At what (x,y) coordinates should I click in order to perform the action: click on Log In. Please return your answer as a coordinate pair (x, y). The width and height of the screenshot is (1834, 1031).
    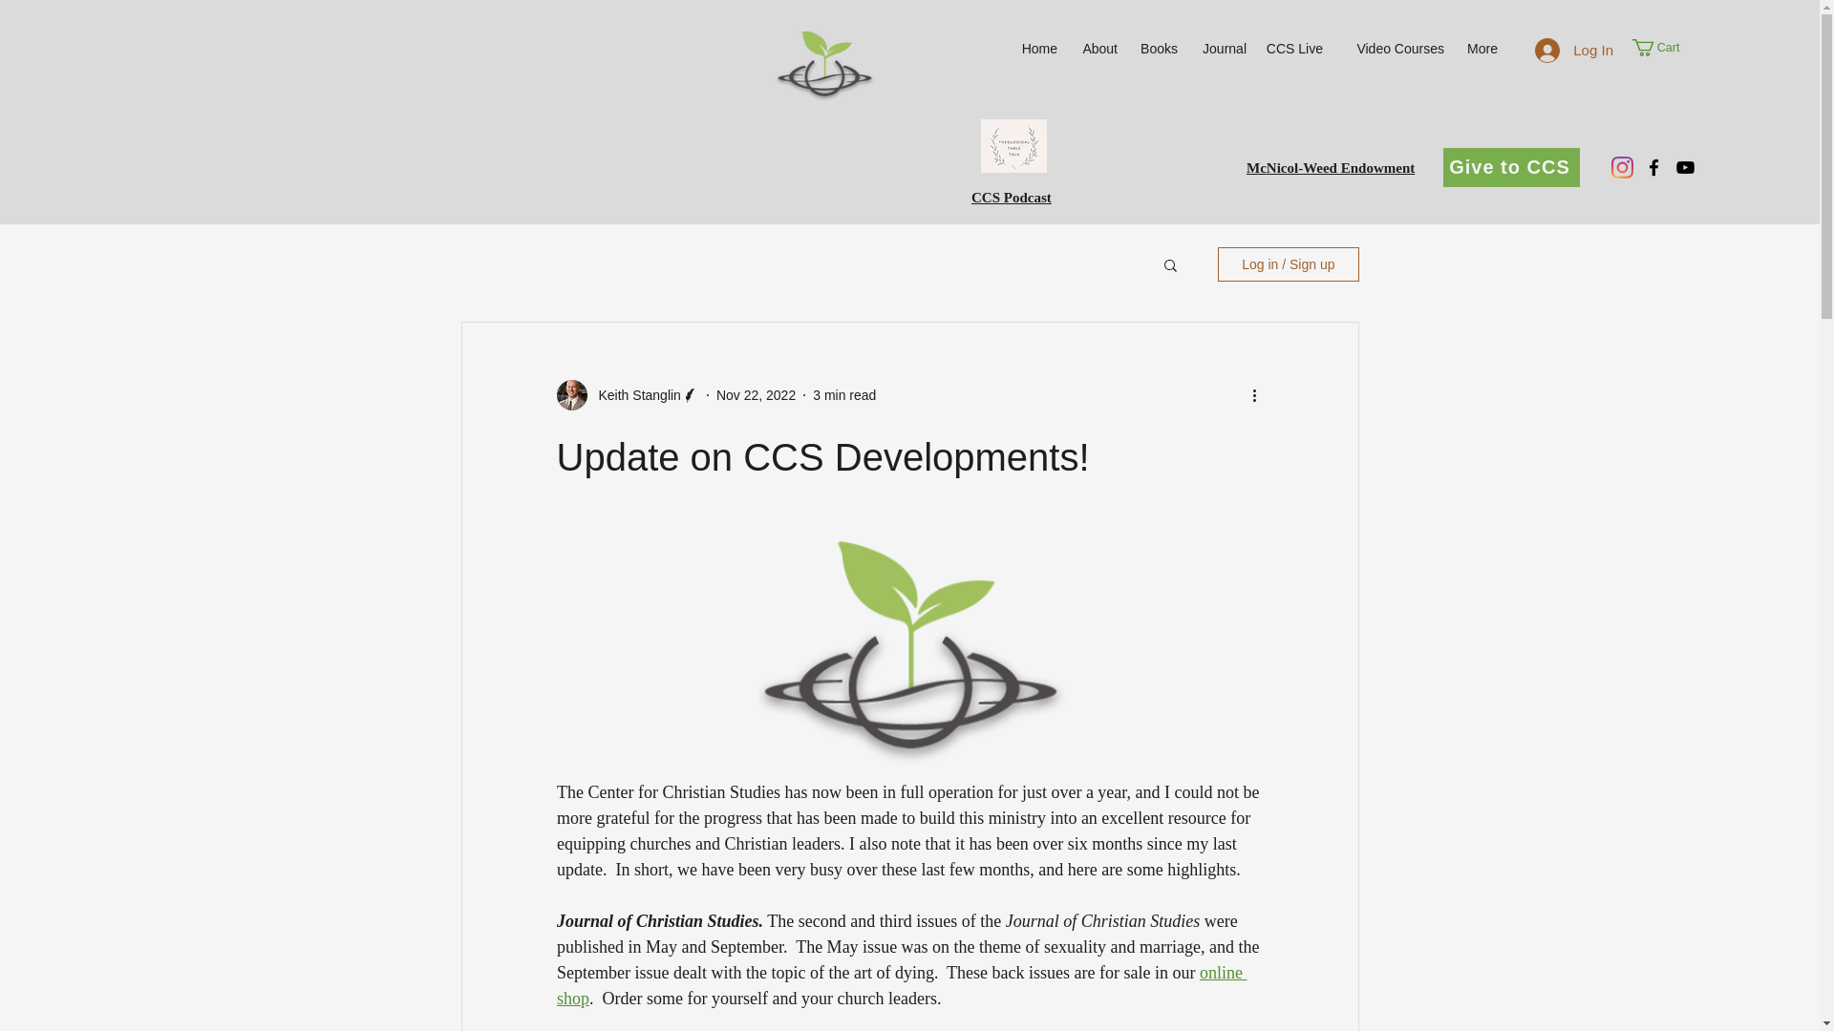
    Looking at the image, I should click on (1574, 50).